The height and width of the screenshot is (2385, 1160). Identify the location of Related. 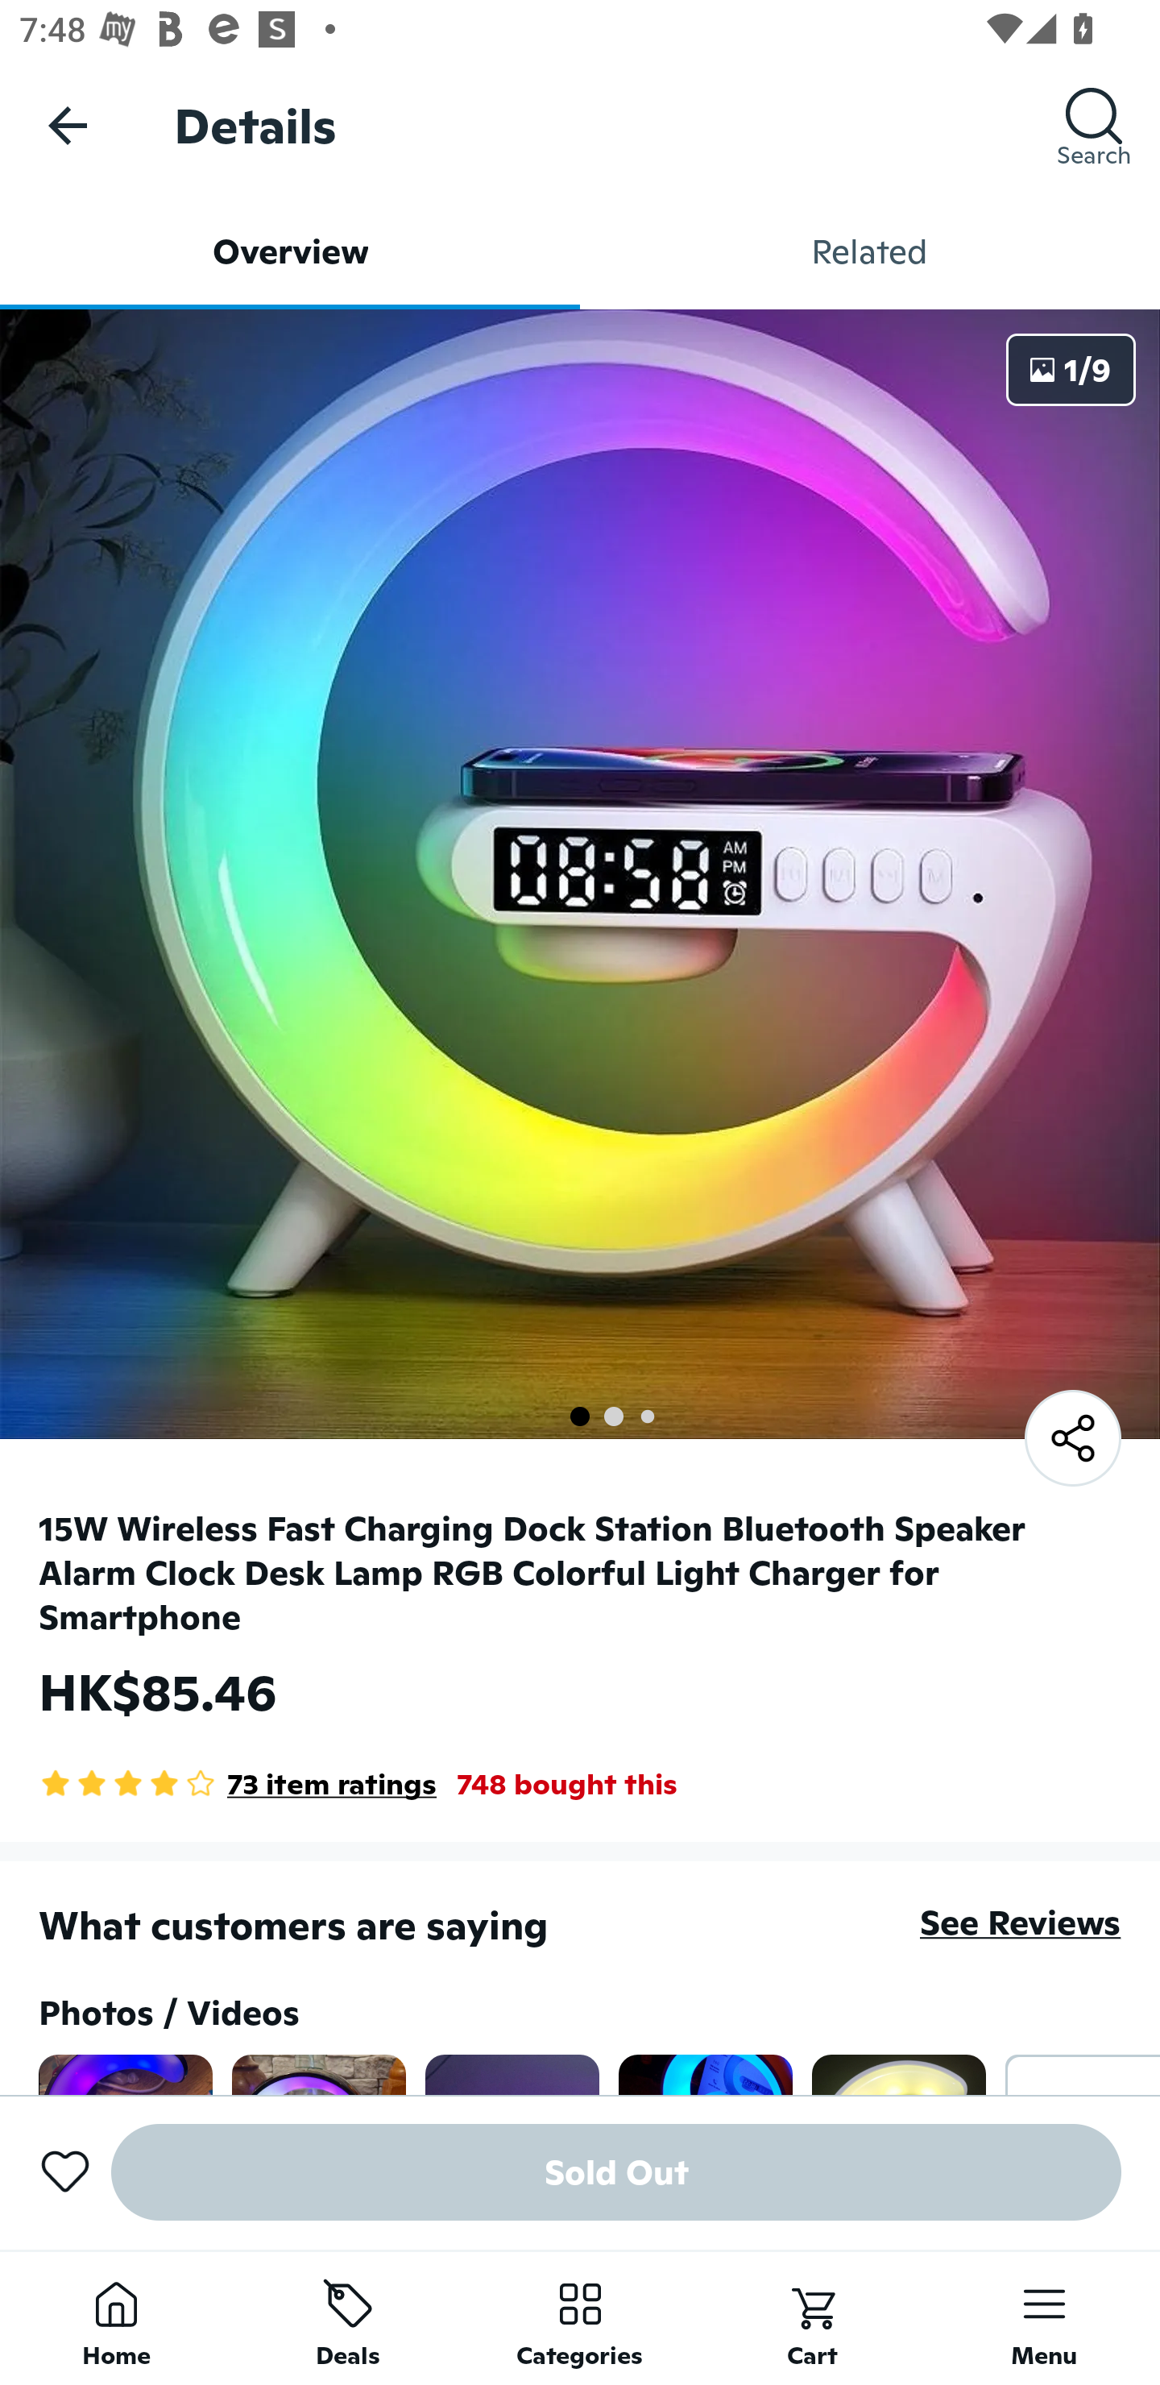
(870, 251).